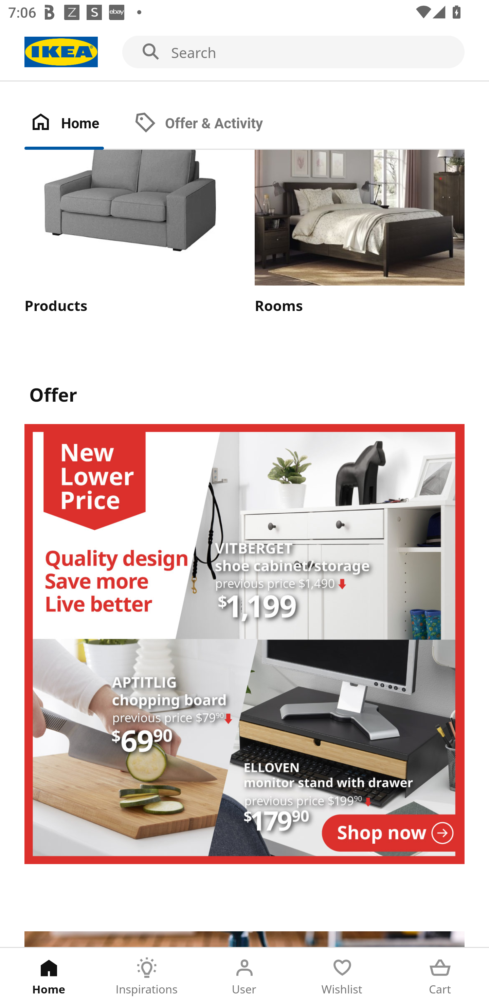 The height and width of the screenshot is (1005, 489). What do you see at coordinates (147, 976) in the screenshot?
I see `Inspirations
Tab 2 of 5` at bounding box center [147, 976].